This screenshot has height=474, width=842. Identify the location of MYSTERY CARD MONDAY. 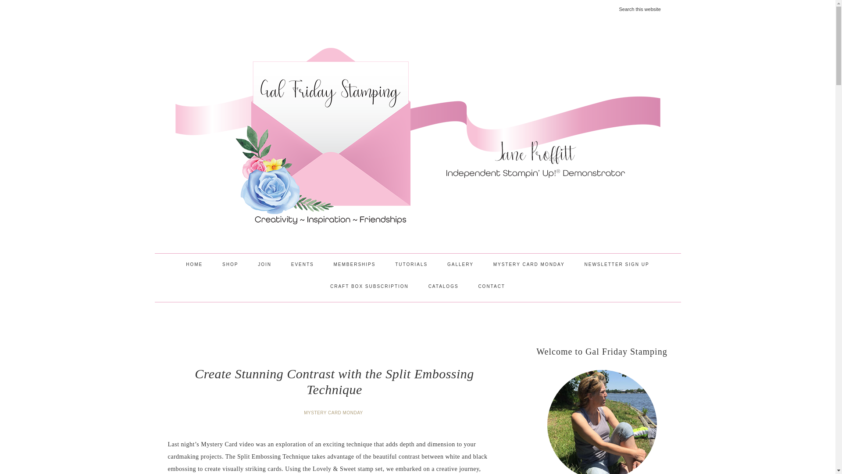
(529, 264).